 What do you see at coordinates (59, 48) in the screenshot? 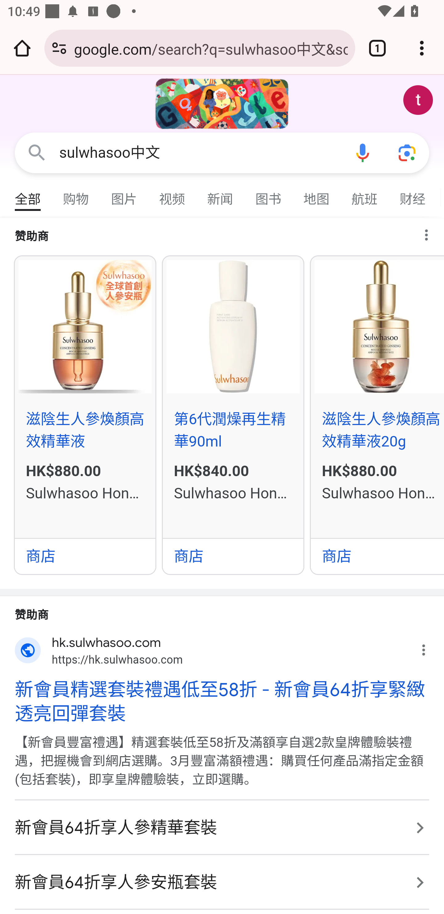
I see `Connection is secure` at bounding box center [59, 48].